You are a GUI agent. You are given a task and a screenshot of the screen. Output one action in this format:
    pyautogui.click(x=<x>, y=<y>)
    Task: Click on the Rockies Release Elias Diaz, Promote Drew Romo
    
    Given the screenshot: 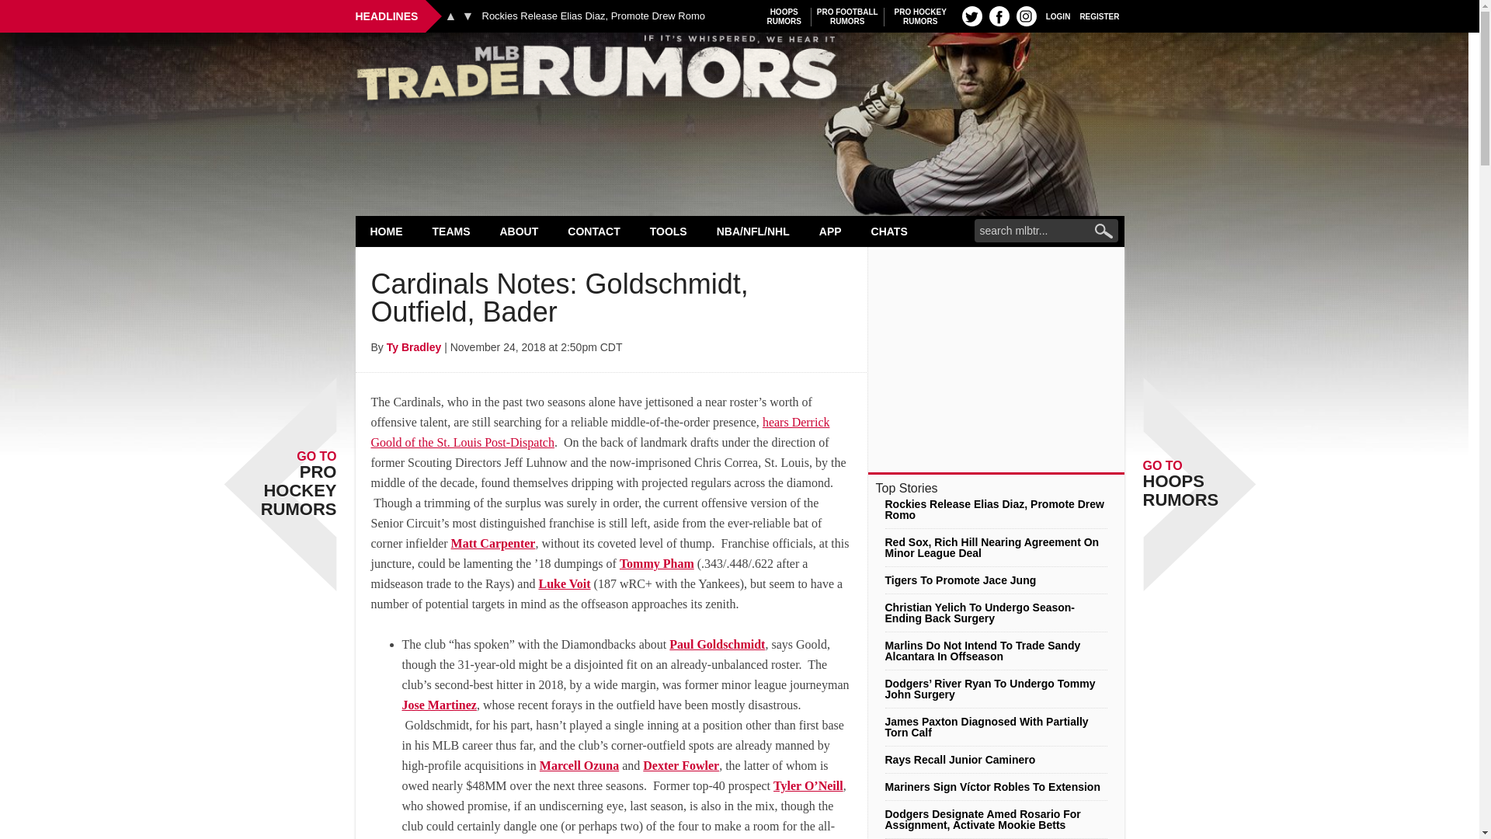 What is the action you would take?
    pyautogui.click(x=593, y=16)
    